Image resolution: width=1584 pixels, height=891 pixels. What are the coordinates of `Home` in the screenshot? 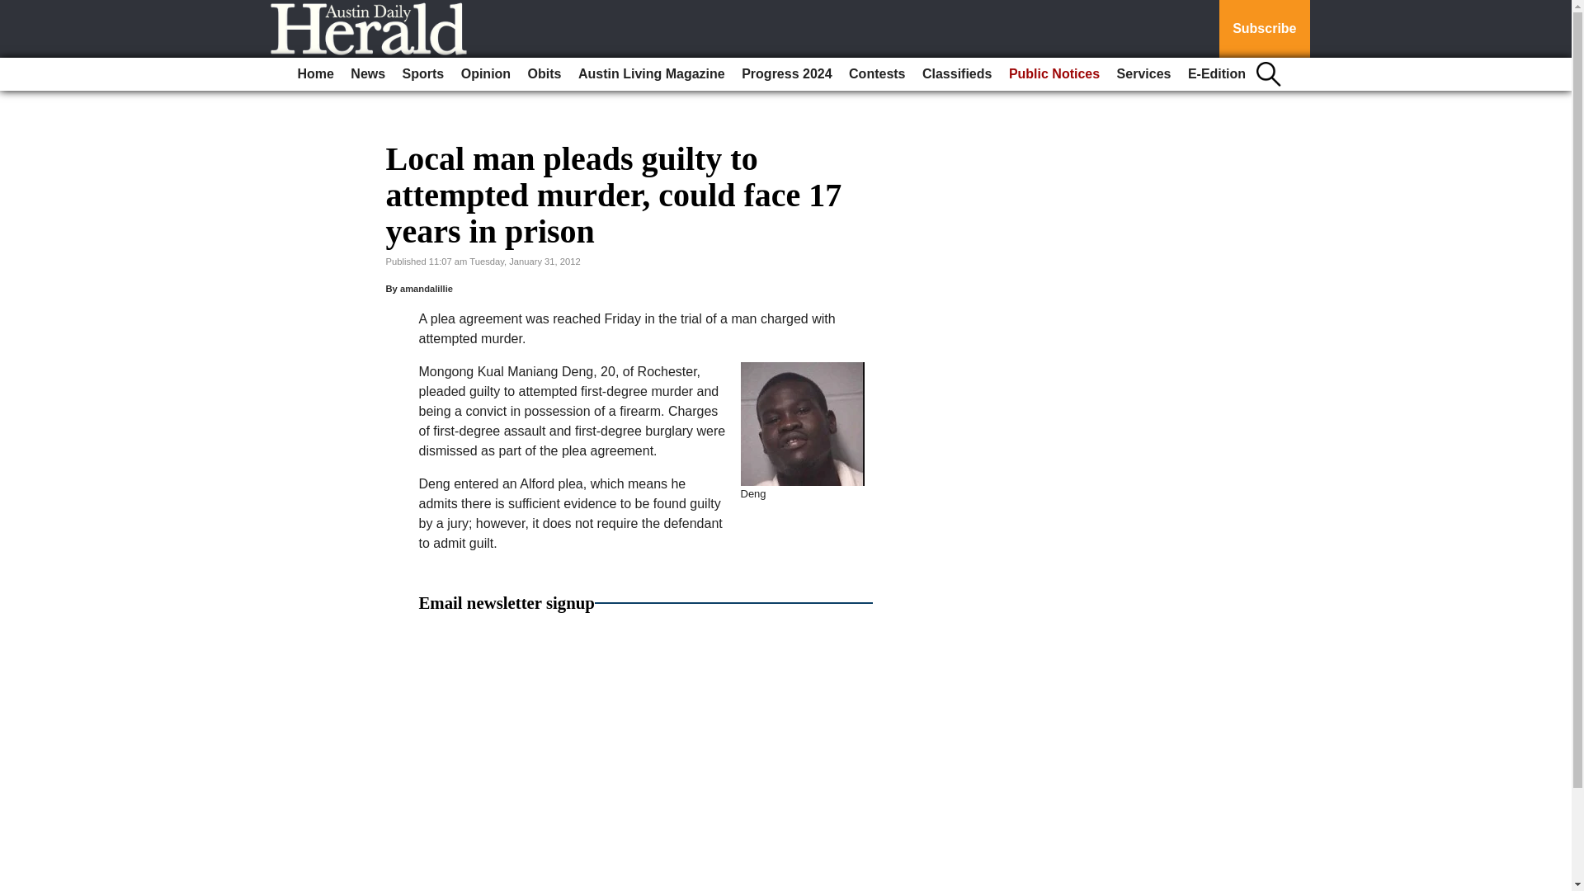 It's located at (315, 74).